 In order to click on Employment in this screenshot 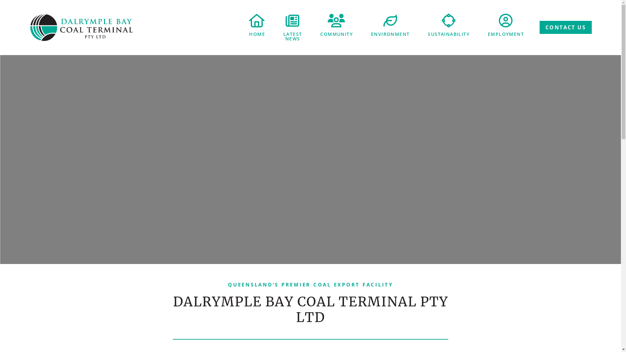, I will do `click(506, 21)`.